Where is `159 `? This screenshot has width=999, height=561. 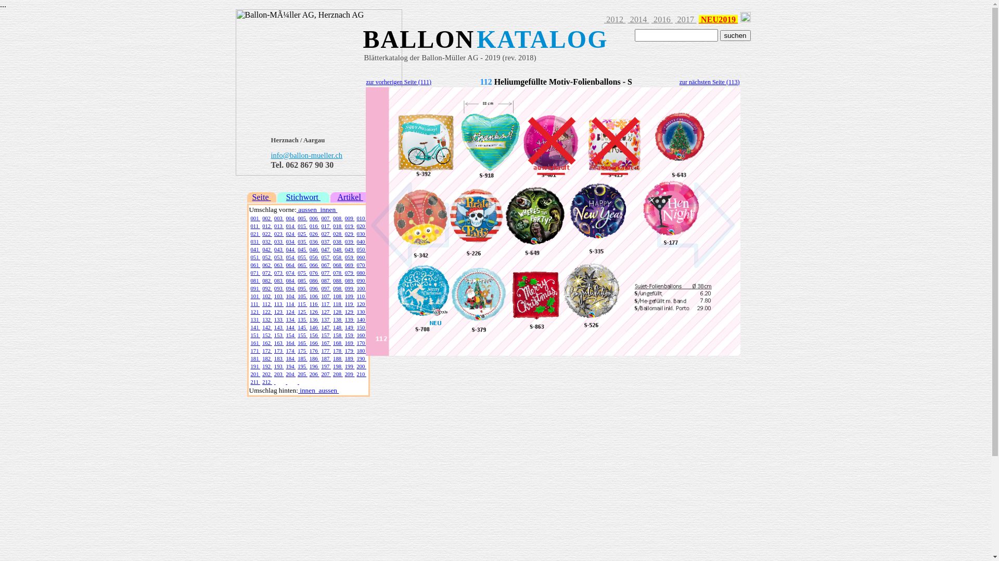 159  is located at coordinates (350, 336).